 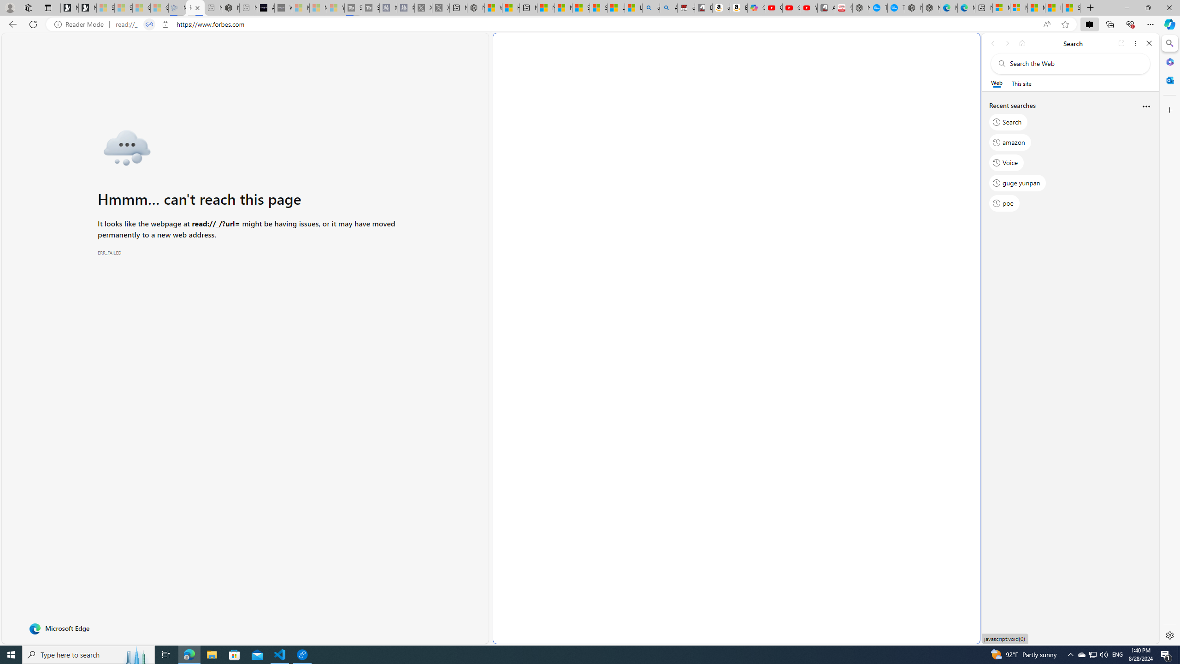 I want to click on Read aloud this page (Ctrl+Shift+U), so click(x=1046, y=24).